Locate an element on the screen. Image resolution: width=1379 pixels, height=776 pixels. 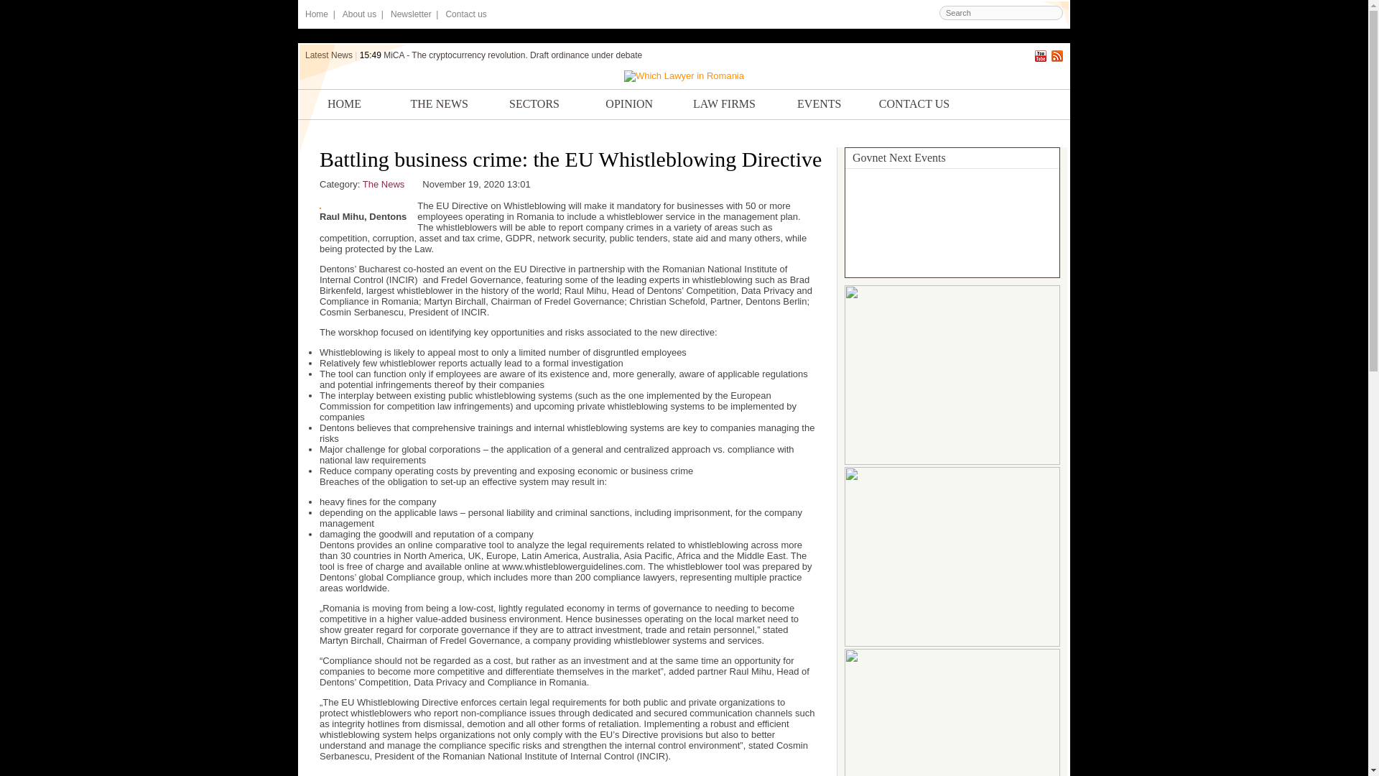
THE NEWS is located at coordinates (439, 104).